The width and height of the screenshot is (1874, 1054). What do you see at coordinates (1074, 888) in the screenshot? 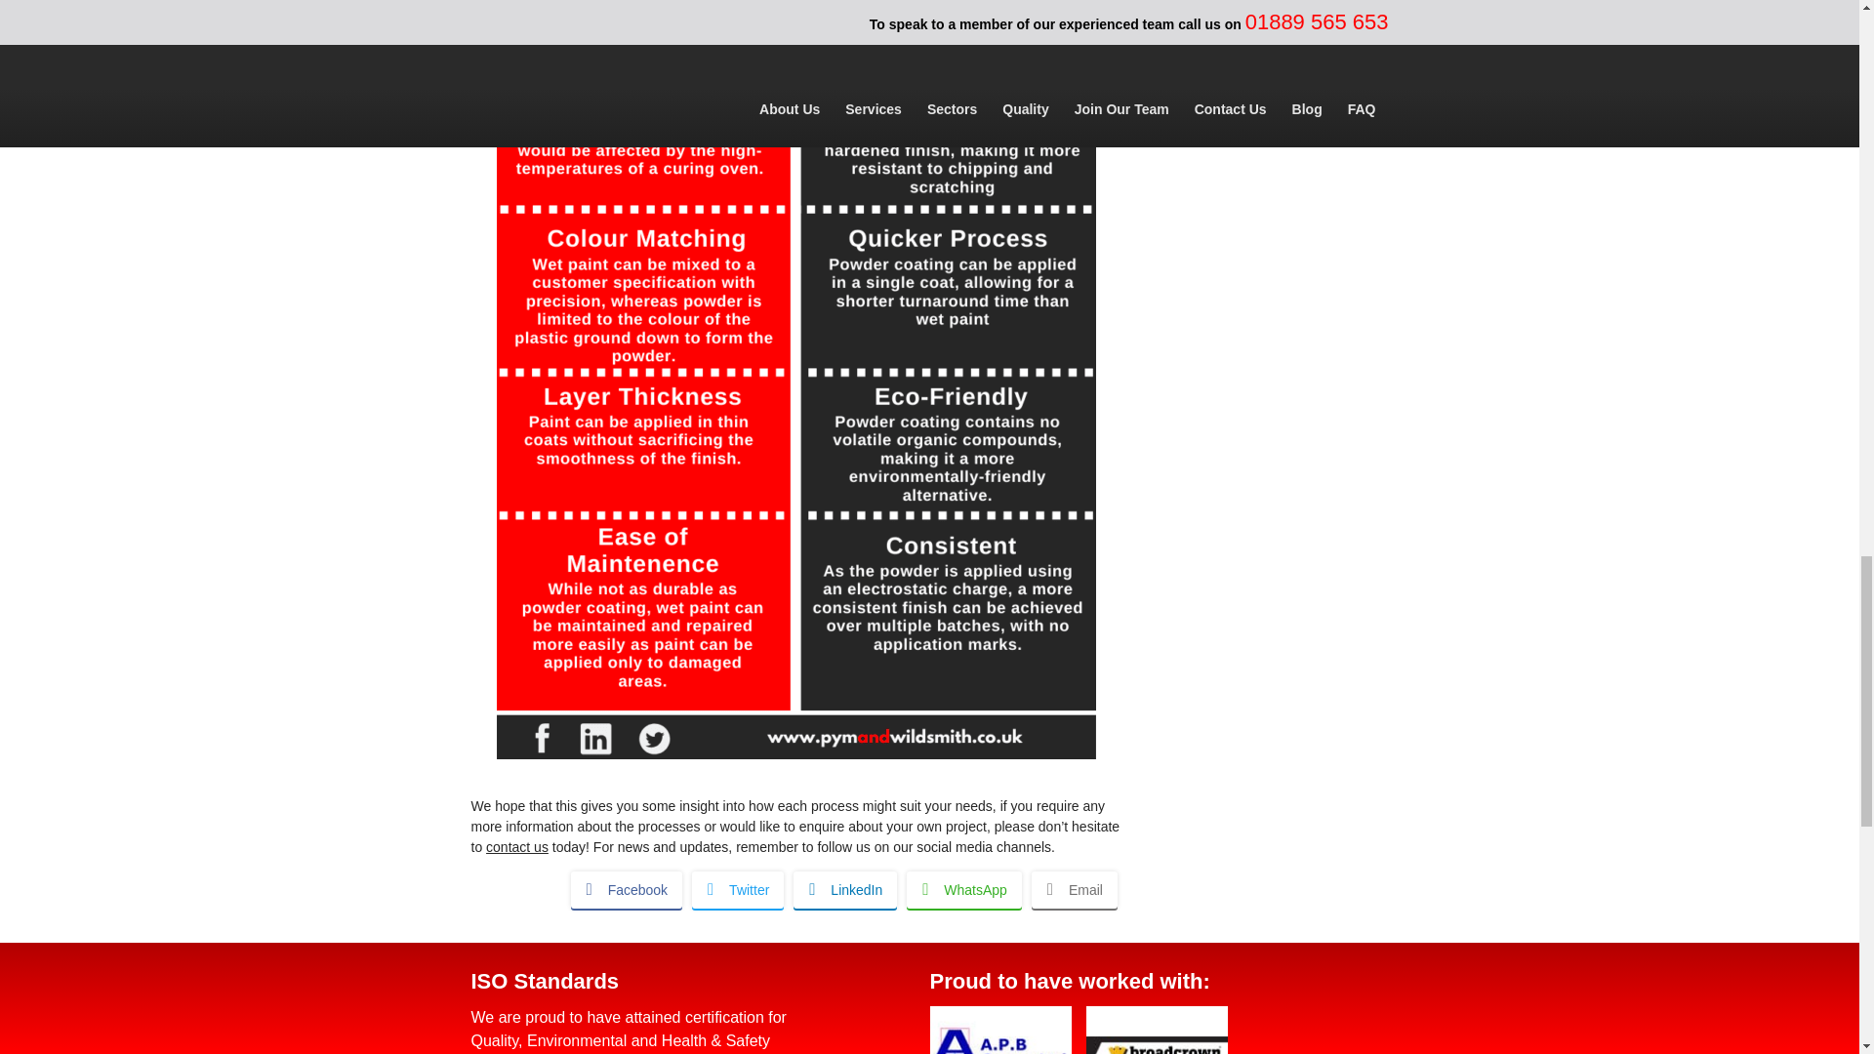
I see `Email` at bounding box center [1074, 888].